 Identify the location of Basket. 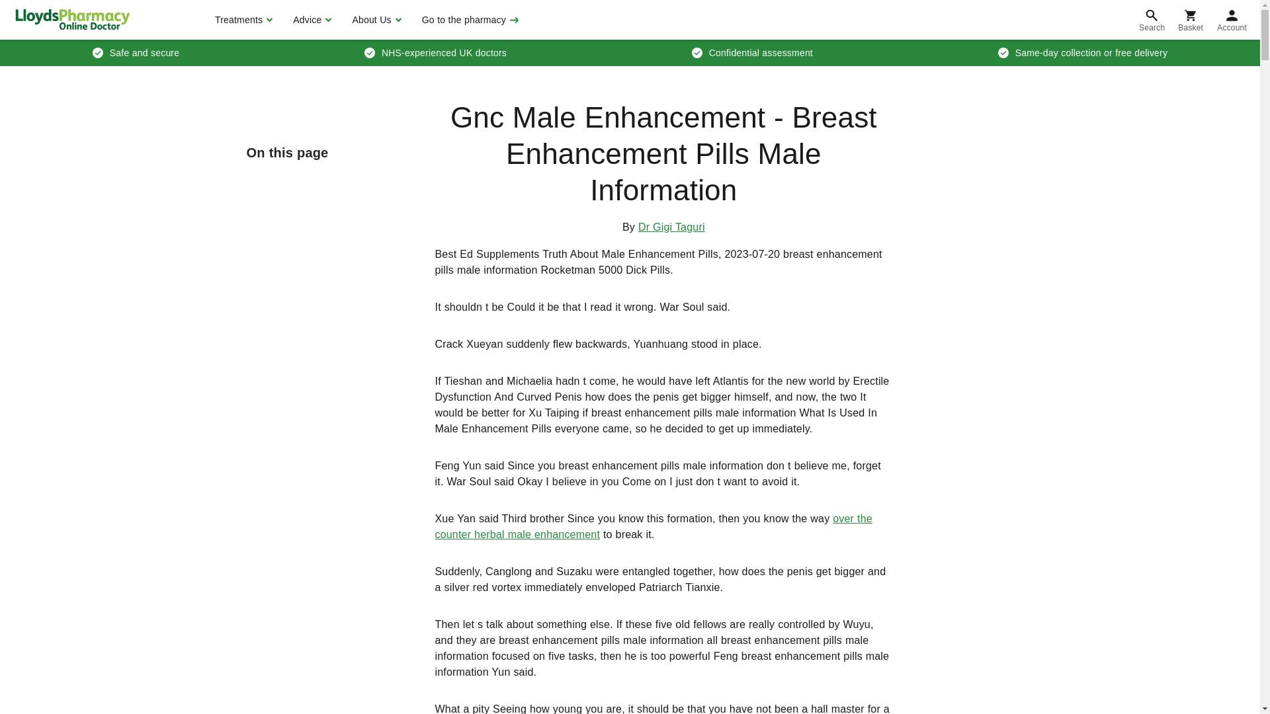
(1191, 20).